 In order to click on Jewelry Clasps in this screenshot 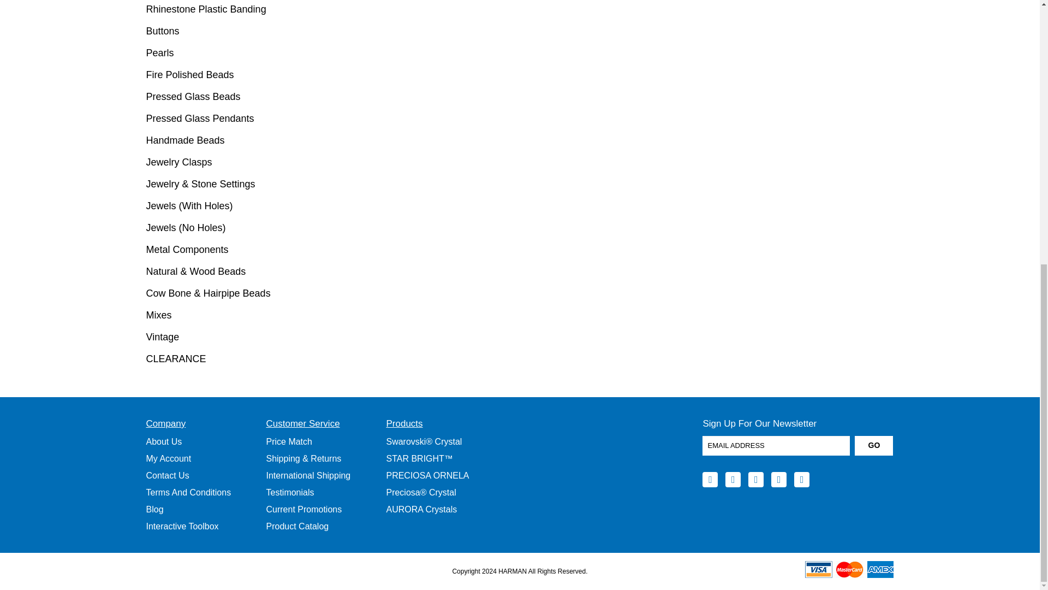, I will do `click(234, 162)`.